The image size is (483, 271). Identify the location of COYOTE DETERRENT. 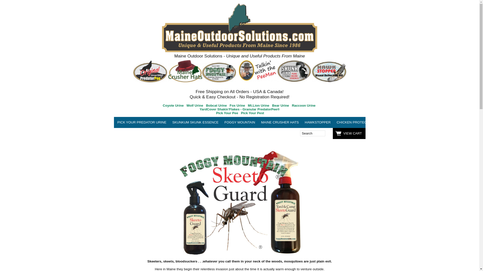
(398, 122).